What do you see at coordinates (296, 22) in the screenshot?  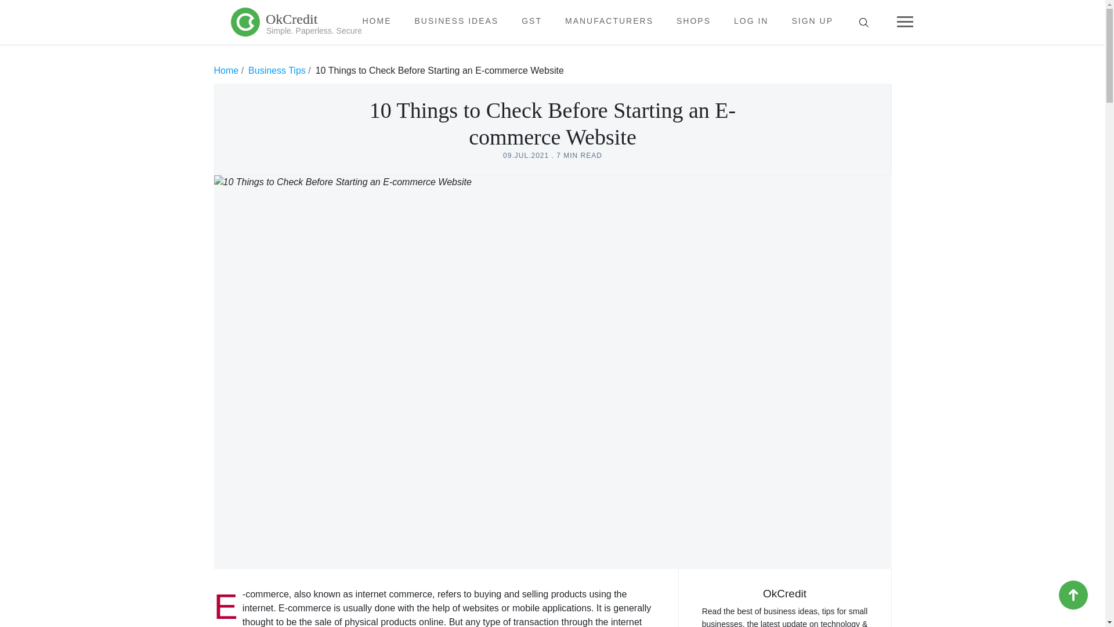 I see `Home` at bounding box center [296, 22].